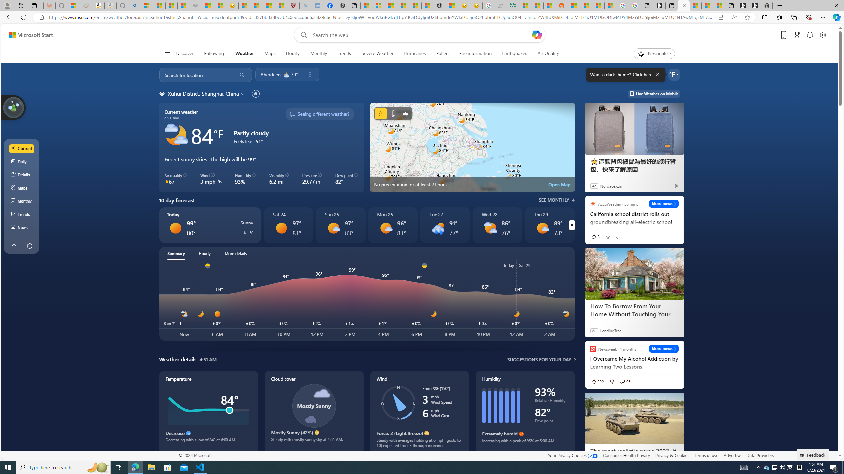 Image resolution: width=844 pixels, height=474 pixels. Describe the element at coordinates (438, 228) in the screenshot. I see `Rain showers` at that location.